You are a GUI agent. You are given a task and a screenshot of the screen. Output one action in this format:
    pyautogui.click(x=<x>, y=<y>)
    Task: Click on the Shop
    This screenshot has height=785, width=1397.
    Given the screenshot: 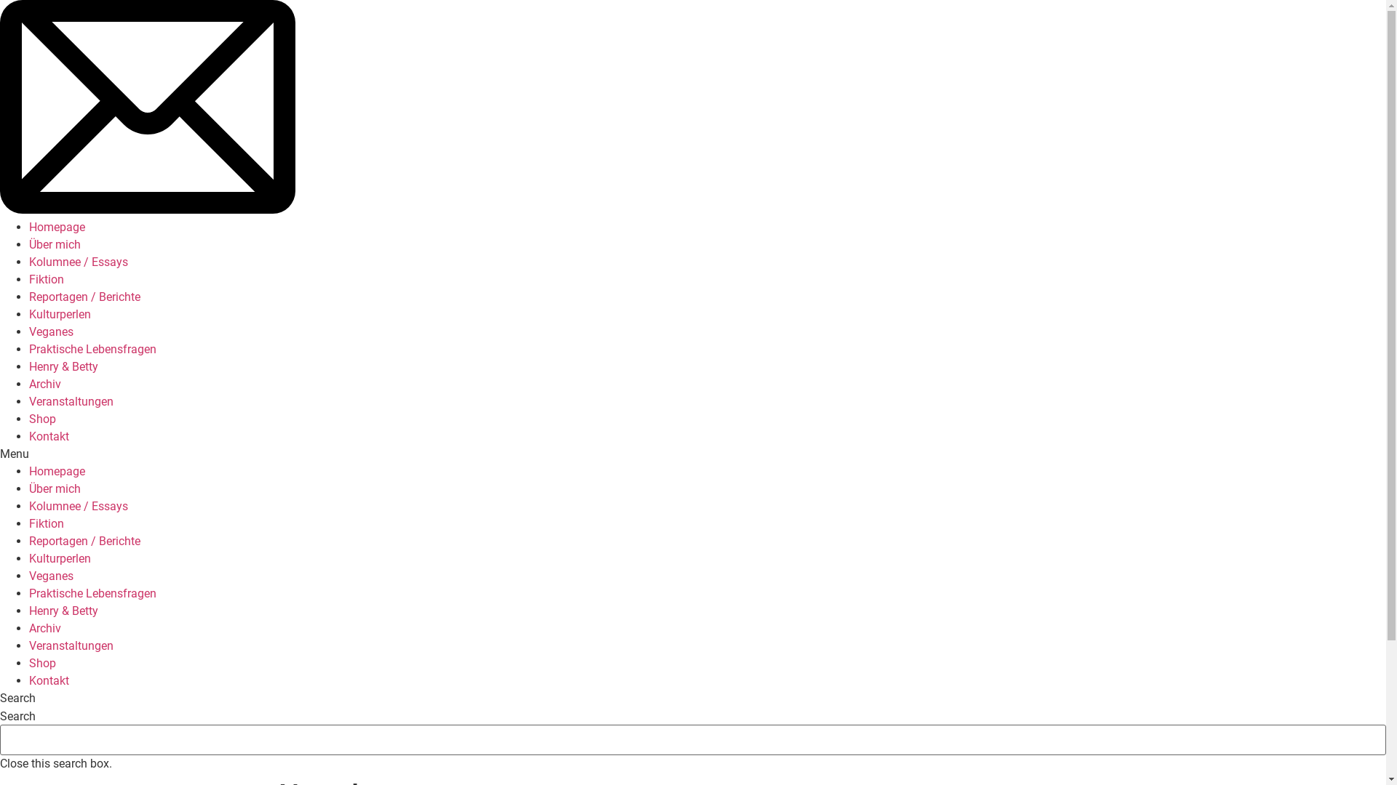 What is the action you would take?
    pyautogui.click(x=42, y=419)
    